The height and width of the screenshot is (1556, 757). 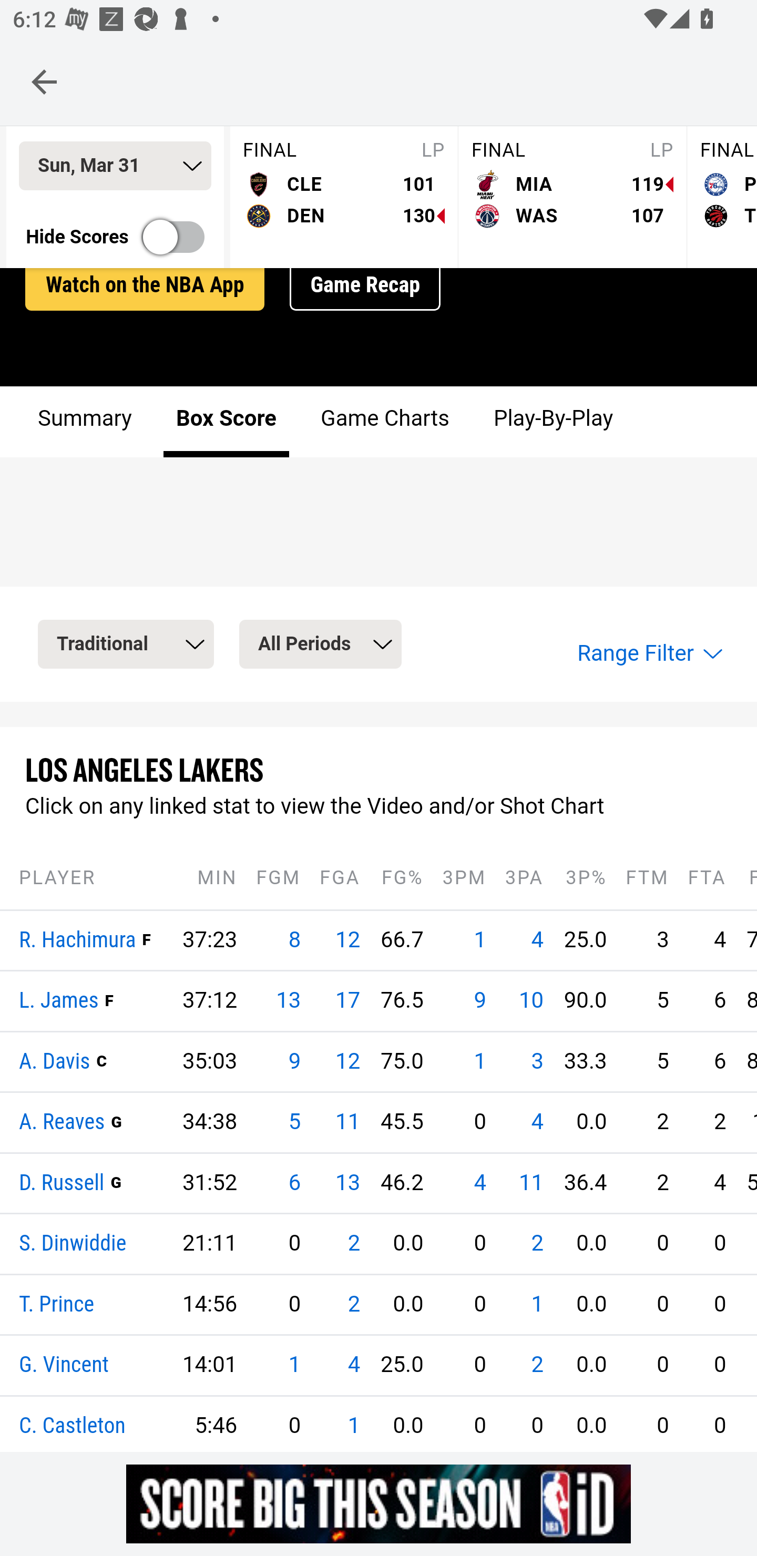 I want to click on Traditional, so click(x=126, y=646).